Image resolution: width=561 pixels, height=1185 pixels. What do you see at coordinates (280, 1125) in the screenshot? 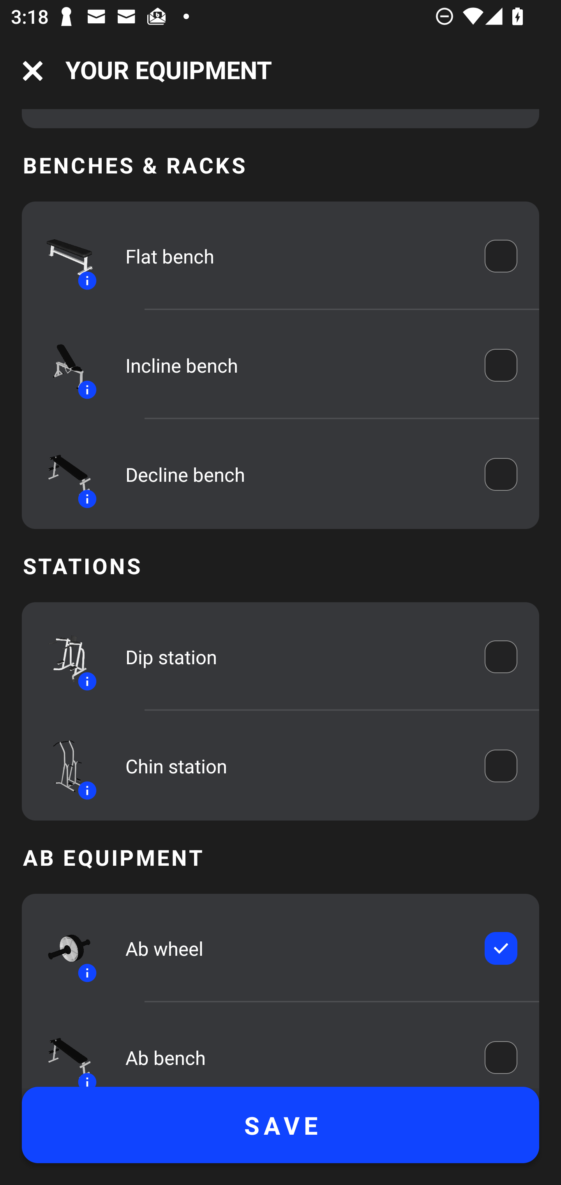
I see `SAVE` at bounding box center [280, 1125].